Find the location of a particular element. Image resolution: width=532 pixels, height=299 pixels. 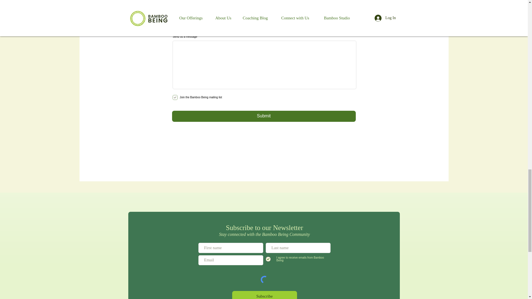

Subscribe is located at coordinates (264, 295).